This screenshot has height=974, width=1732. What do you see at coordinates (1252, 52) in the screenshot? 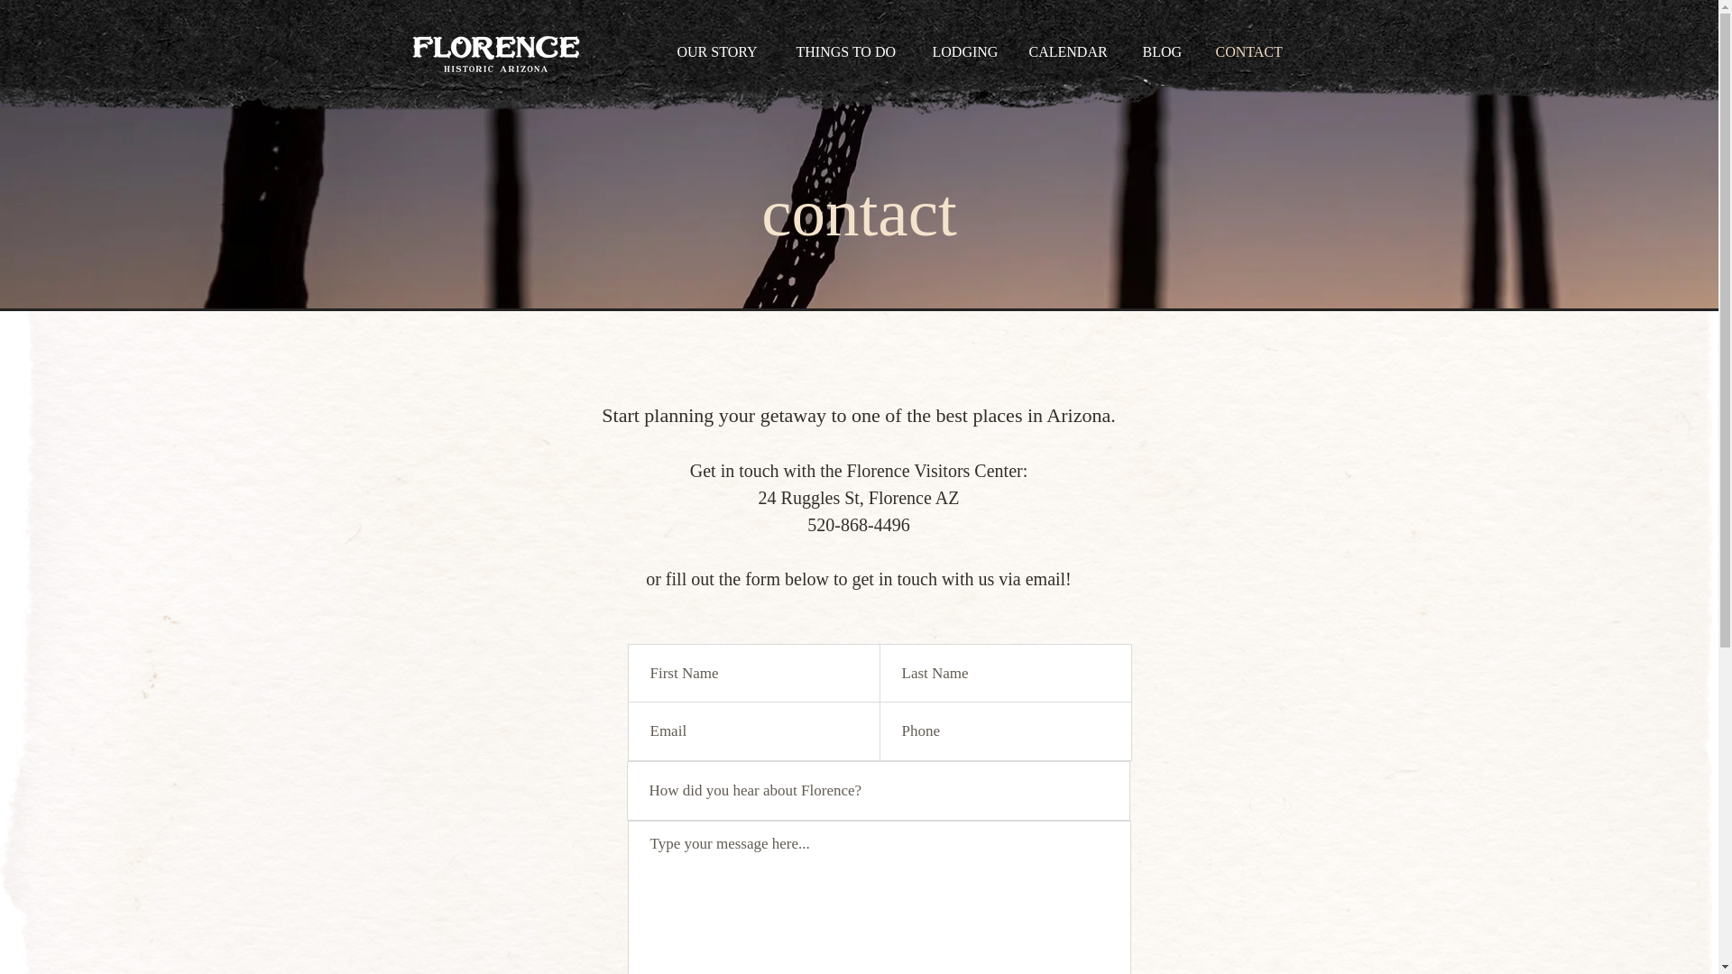
I see `CONTACT` at bounding box center [1252, 52].